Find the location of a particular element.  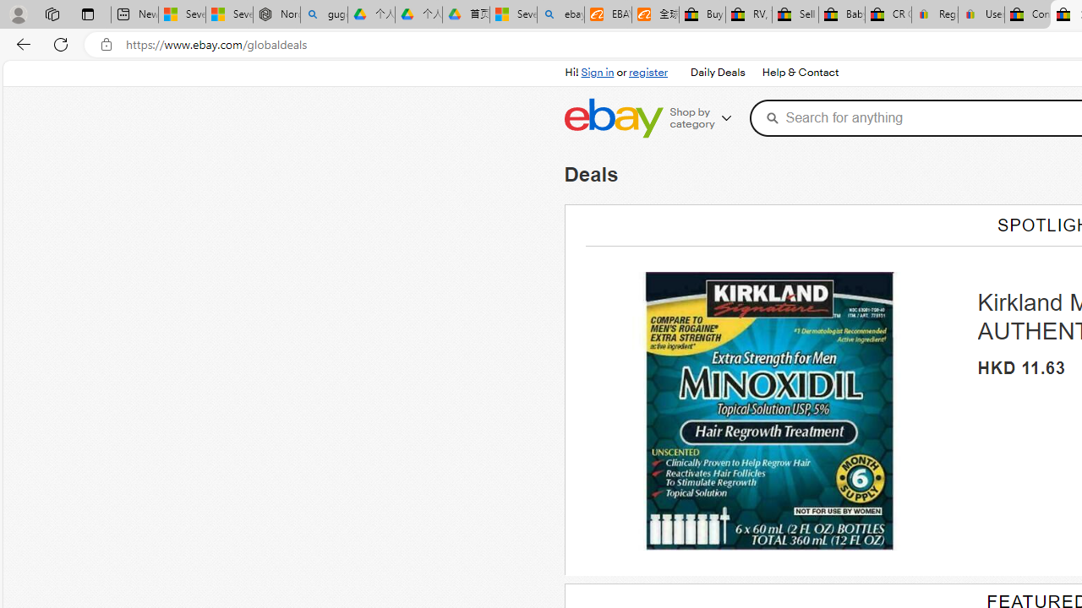

User Privacy Notice | eBay is located at coordinates (981, 15).